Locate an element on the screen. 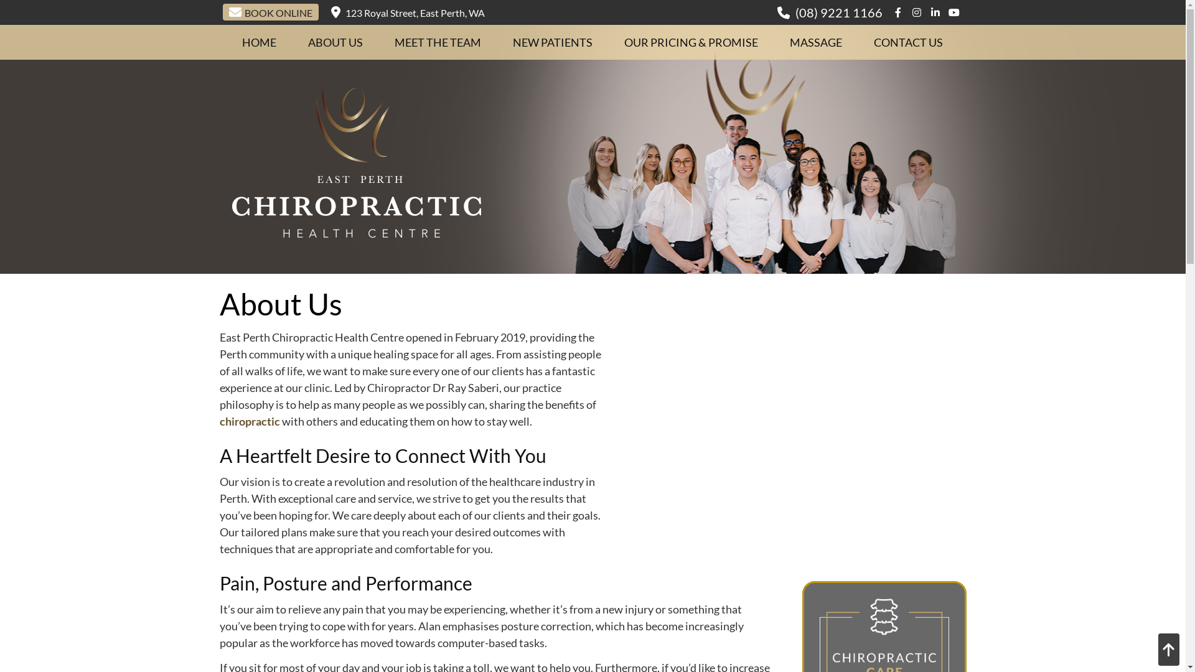 This screenshot has width=1195, height=672. HOME is located at coordinates (260, 42).